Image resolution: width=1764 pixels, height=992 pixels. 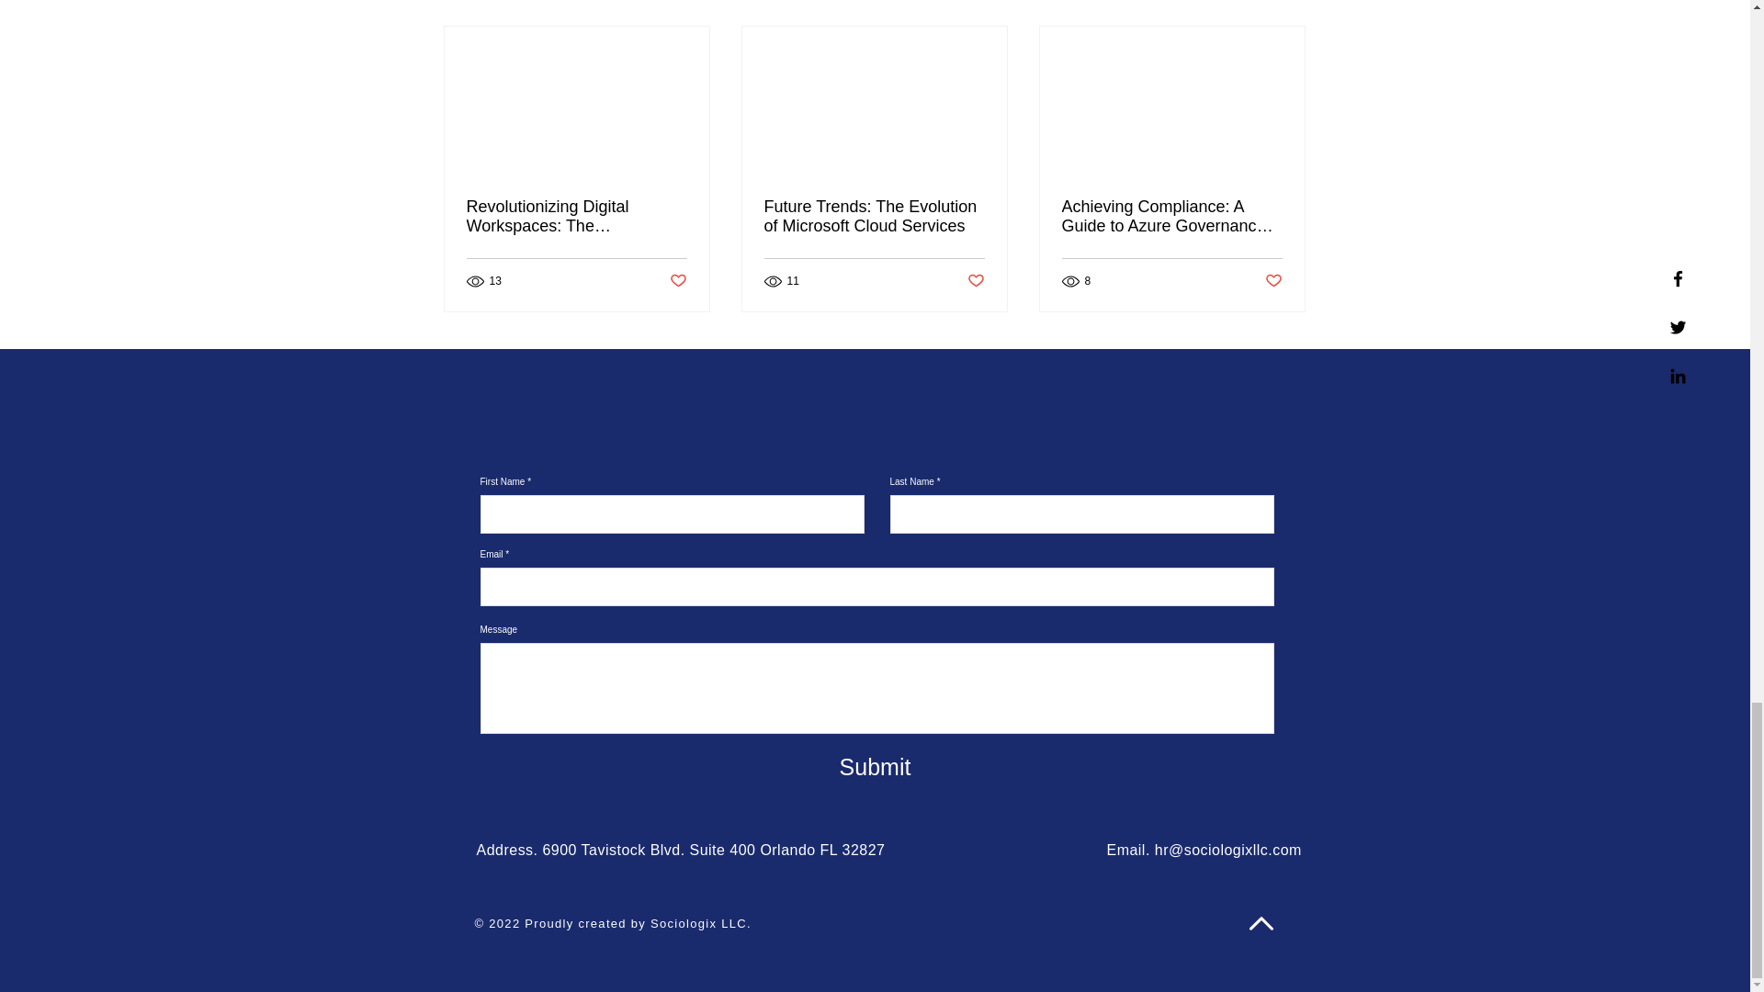 I want to click on Post not marked as liked, so click(x=1273, y=280).